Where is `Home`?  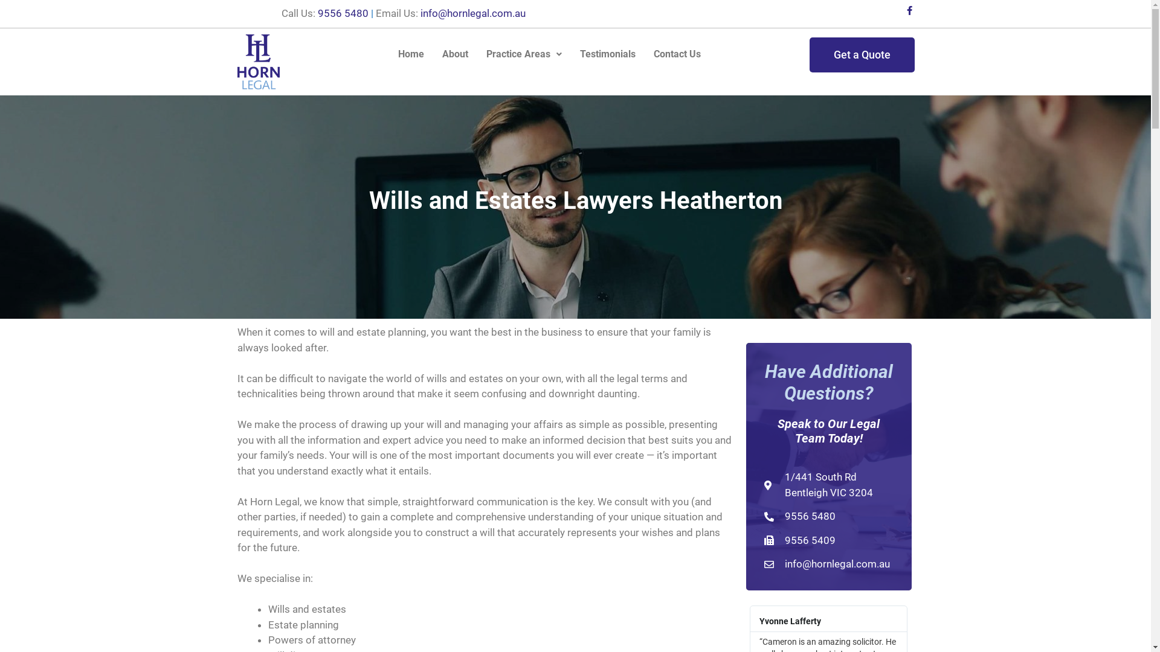 Home is located at coordinates (411, 54).